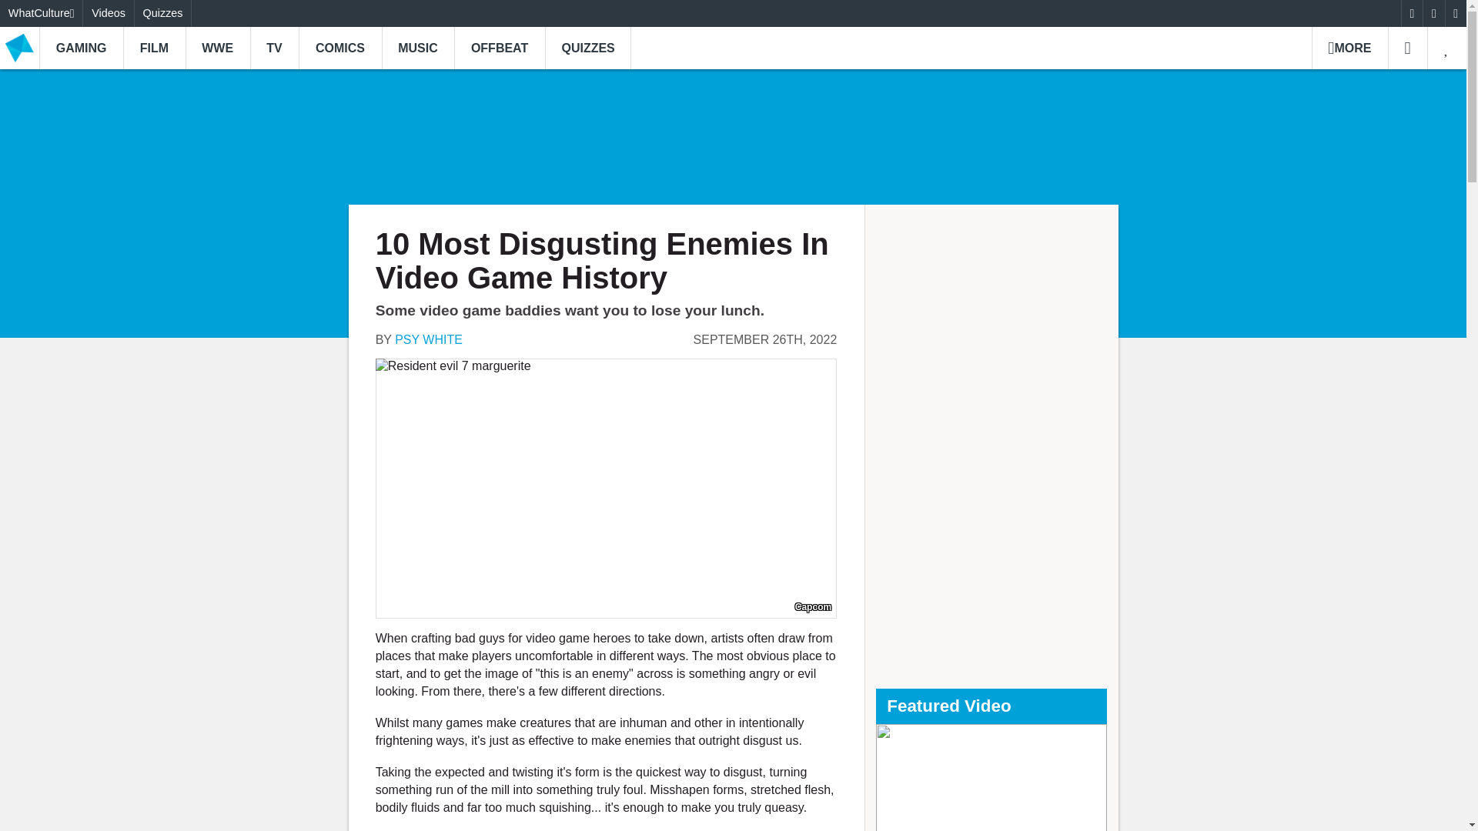 The image size is (1478, 831). What do you see at coordinates (418, 48) in the screenshot?
I see `MUSIC` at bounding box center [418, 48].